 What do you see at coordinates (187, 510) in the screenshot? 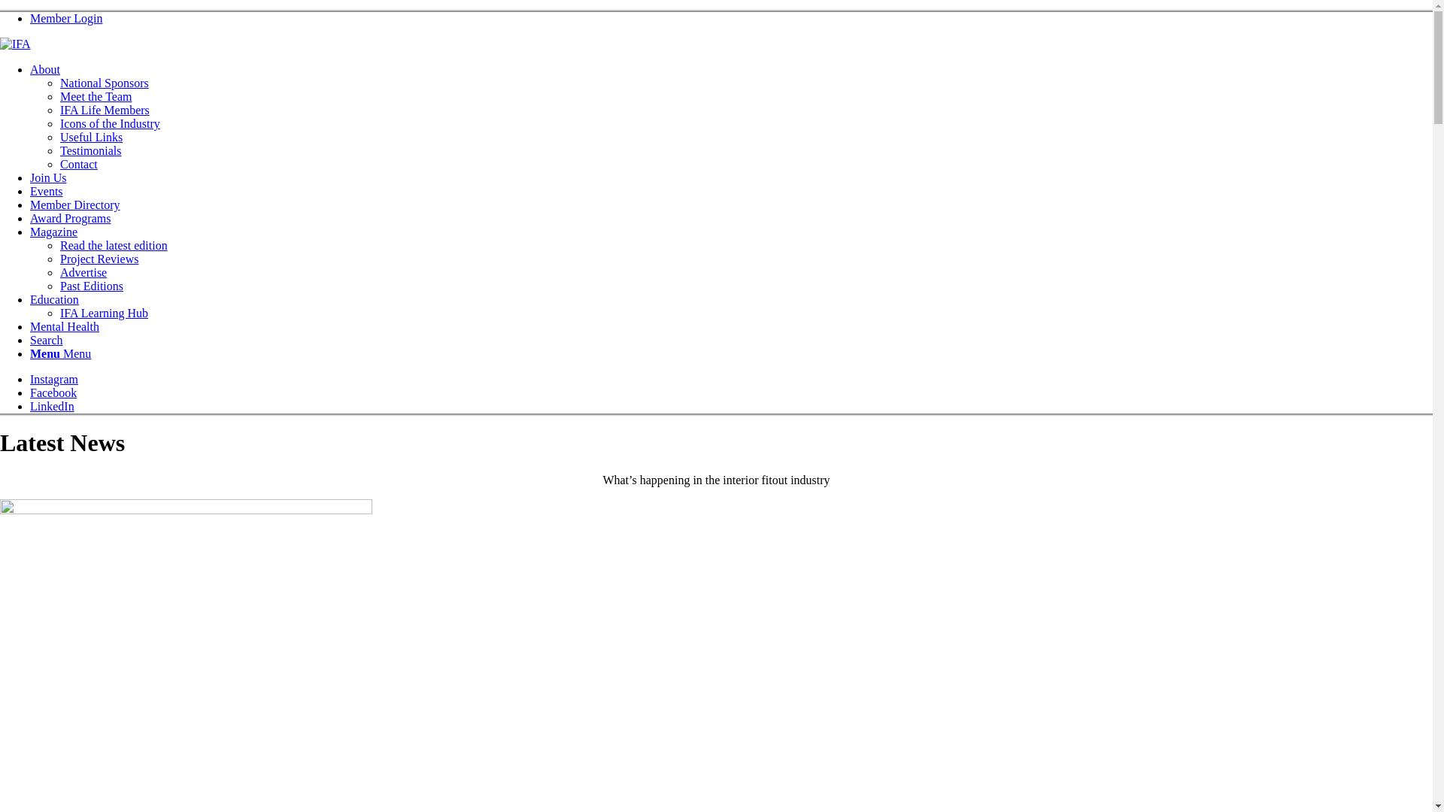
I see `Sutherland Shire to get a new shopping centre` at bounding box center [187, 510].